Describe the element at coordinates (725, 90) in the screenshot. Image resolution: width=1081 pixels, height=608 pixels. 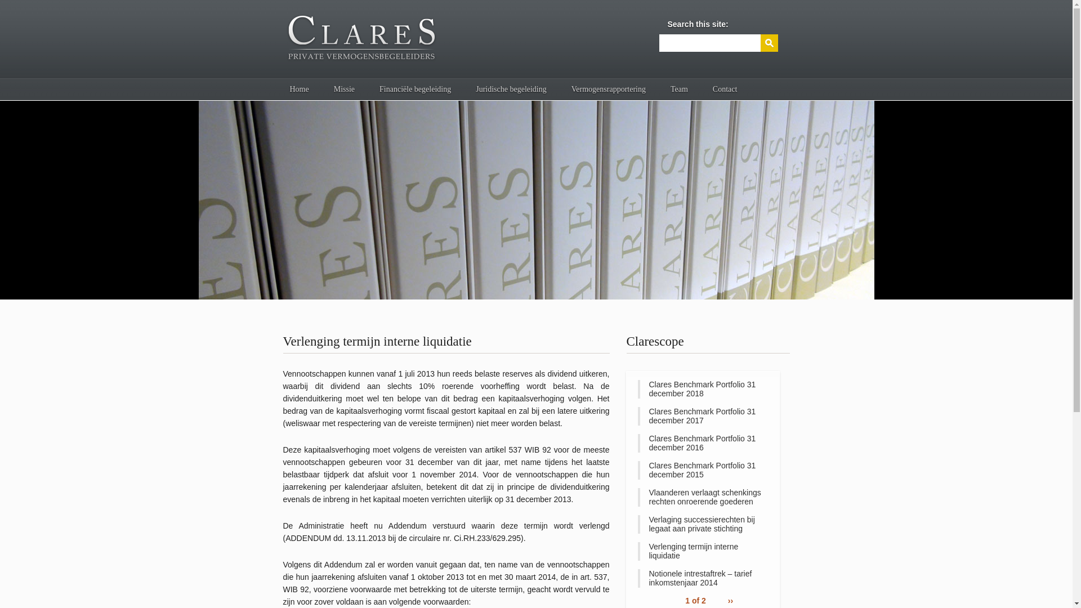
I see `Contact` at that location.